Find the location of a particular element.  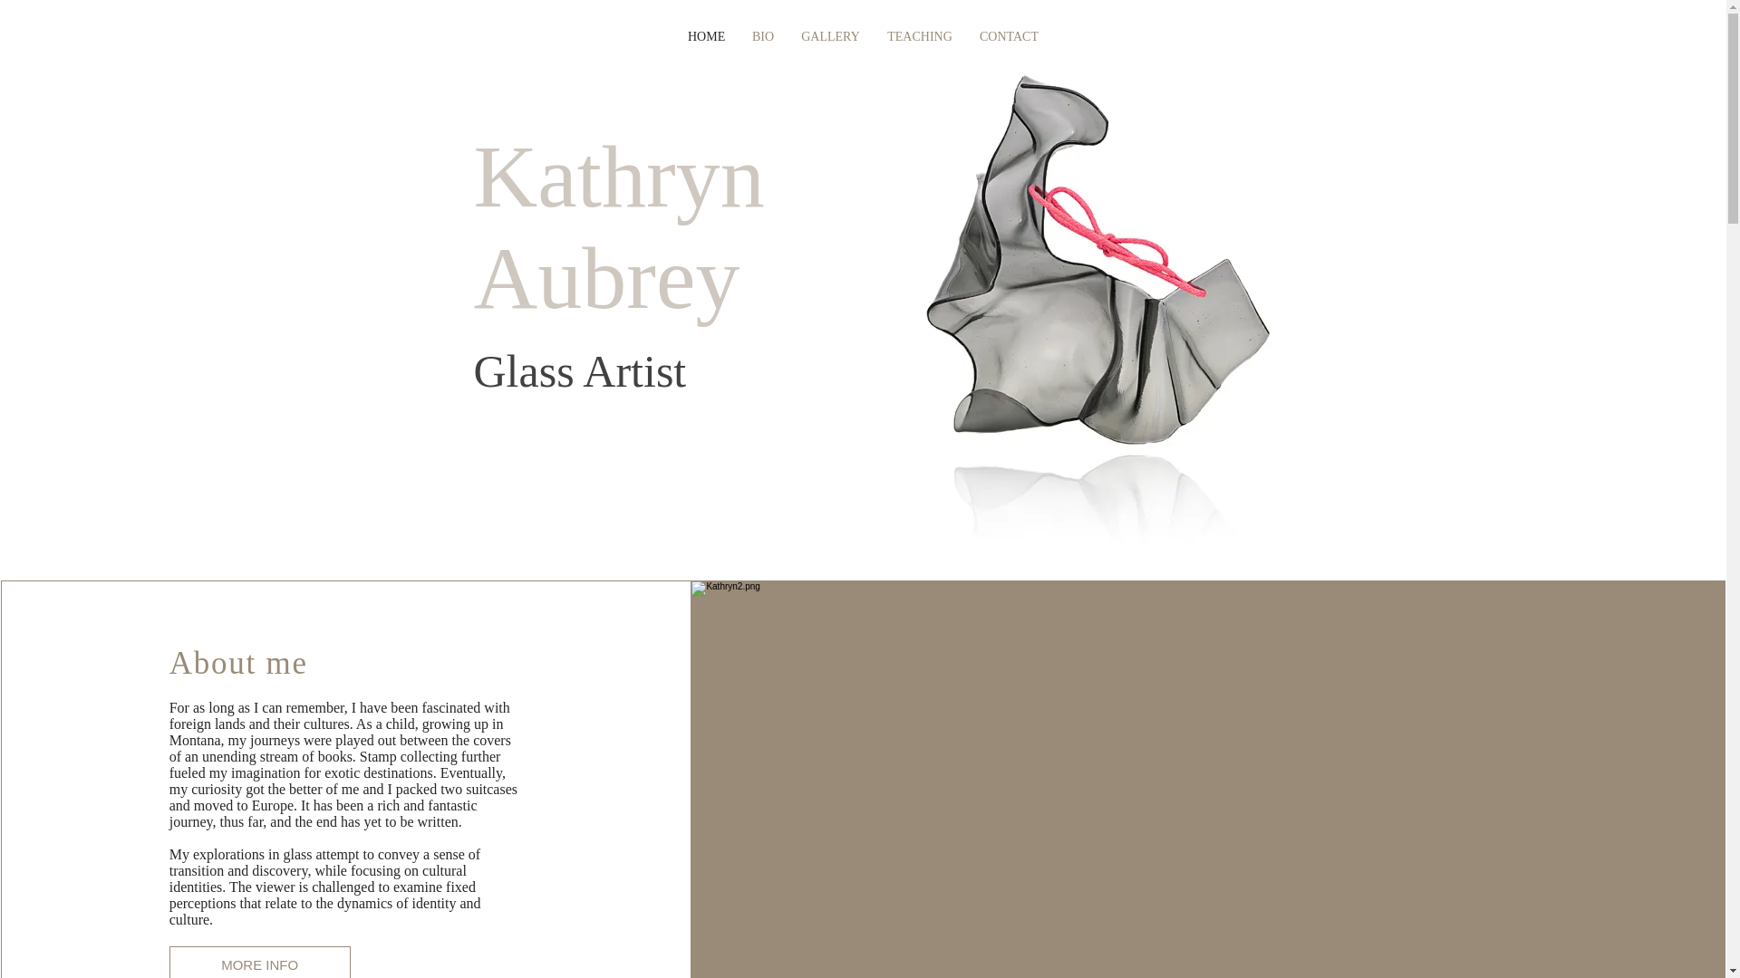

CONTACT is located at coordinates (1009, 36).